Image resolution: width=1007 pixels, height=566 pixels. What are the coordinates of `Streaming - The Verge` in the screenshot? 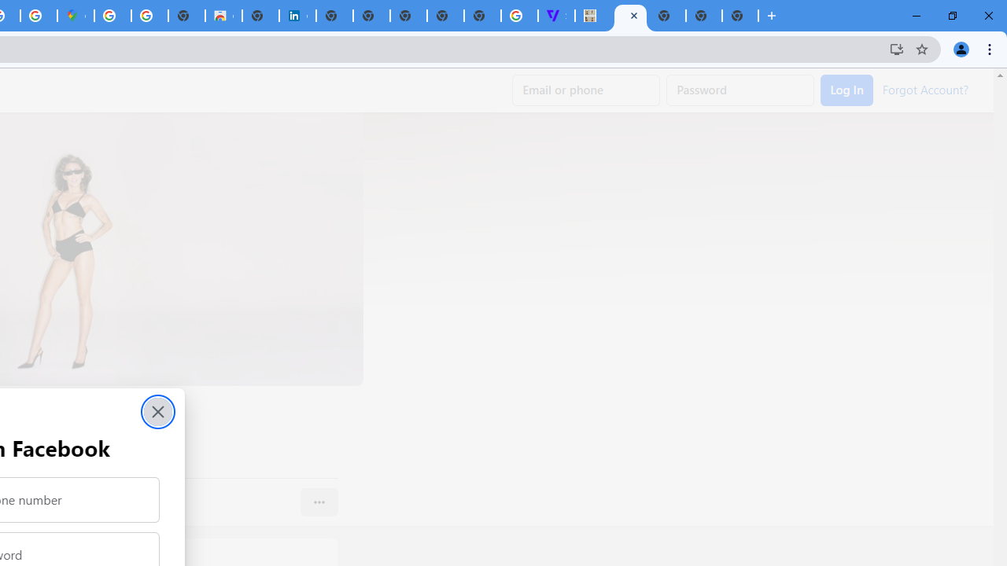 It's located at (555, 16).